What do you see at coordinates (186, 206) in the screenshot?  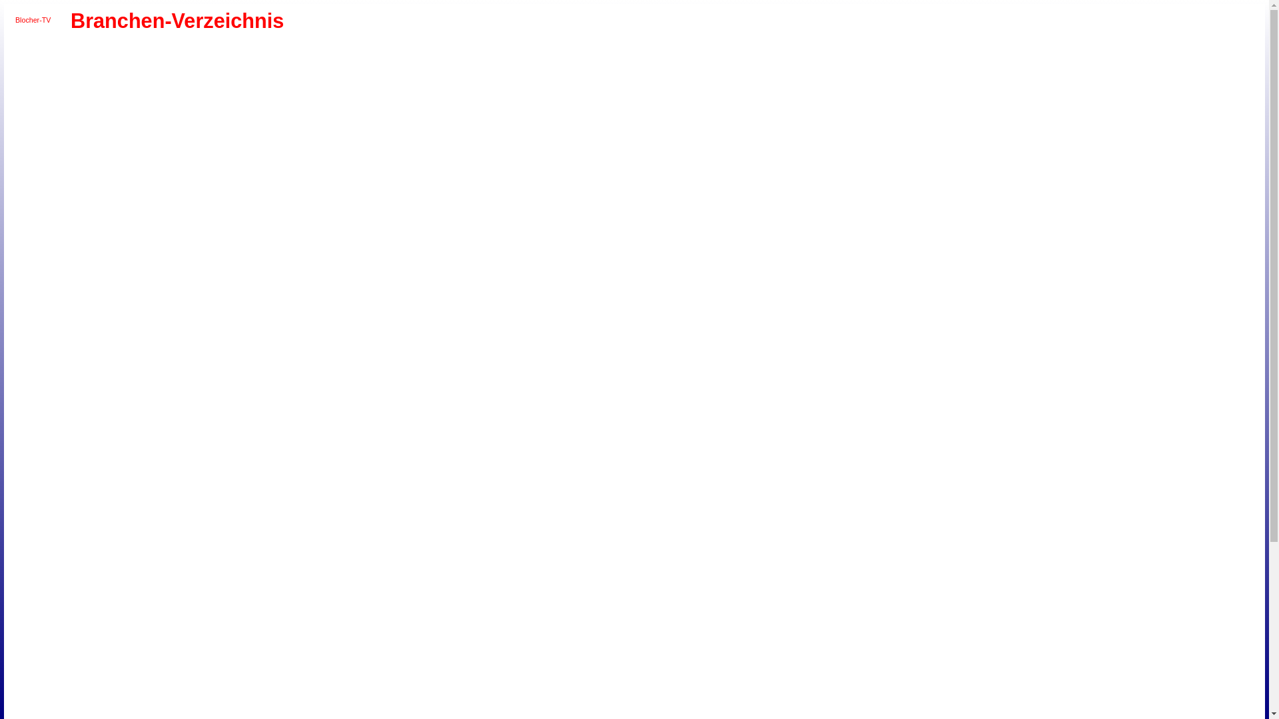 I see `Restaurant Engehalde PostFinance  Bern Restaurant ` at bounding box center [186, 206].